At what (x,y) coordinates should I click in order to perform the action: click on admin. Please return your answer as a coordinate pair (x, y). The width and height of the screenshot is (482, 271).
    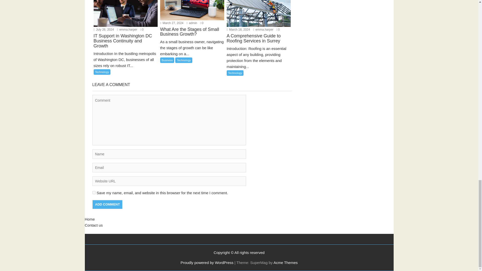
    Looking at the image, I should click on (192, 23).